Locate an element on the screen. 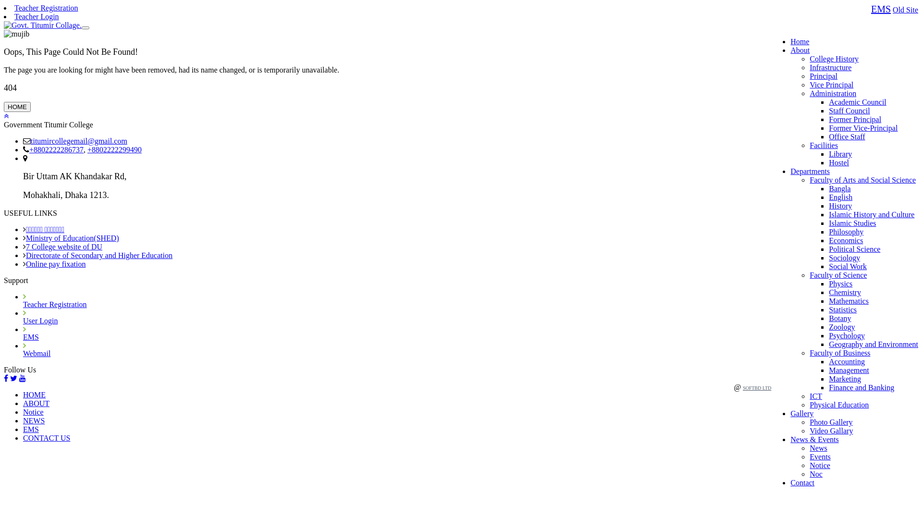 The width and height of the screenshot is (922, 519). NEWS is located at coordinates (34, 421).